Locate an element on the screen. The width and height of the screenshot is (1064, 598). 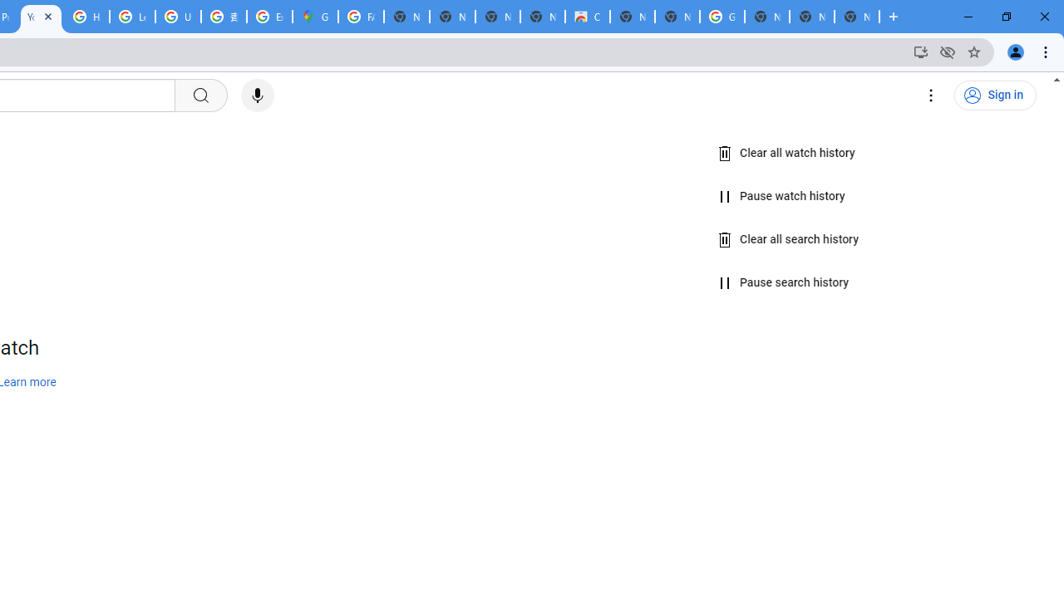
New Tab is located at coordinates (766, 17).